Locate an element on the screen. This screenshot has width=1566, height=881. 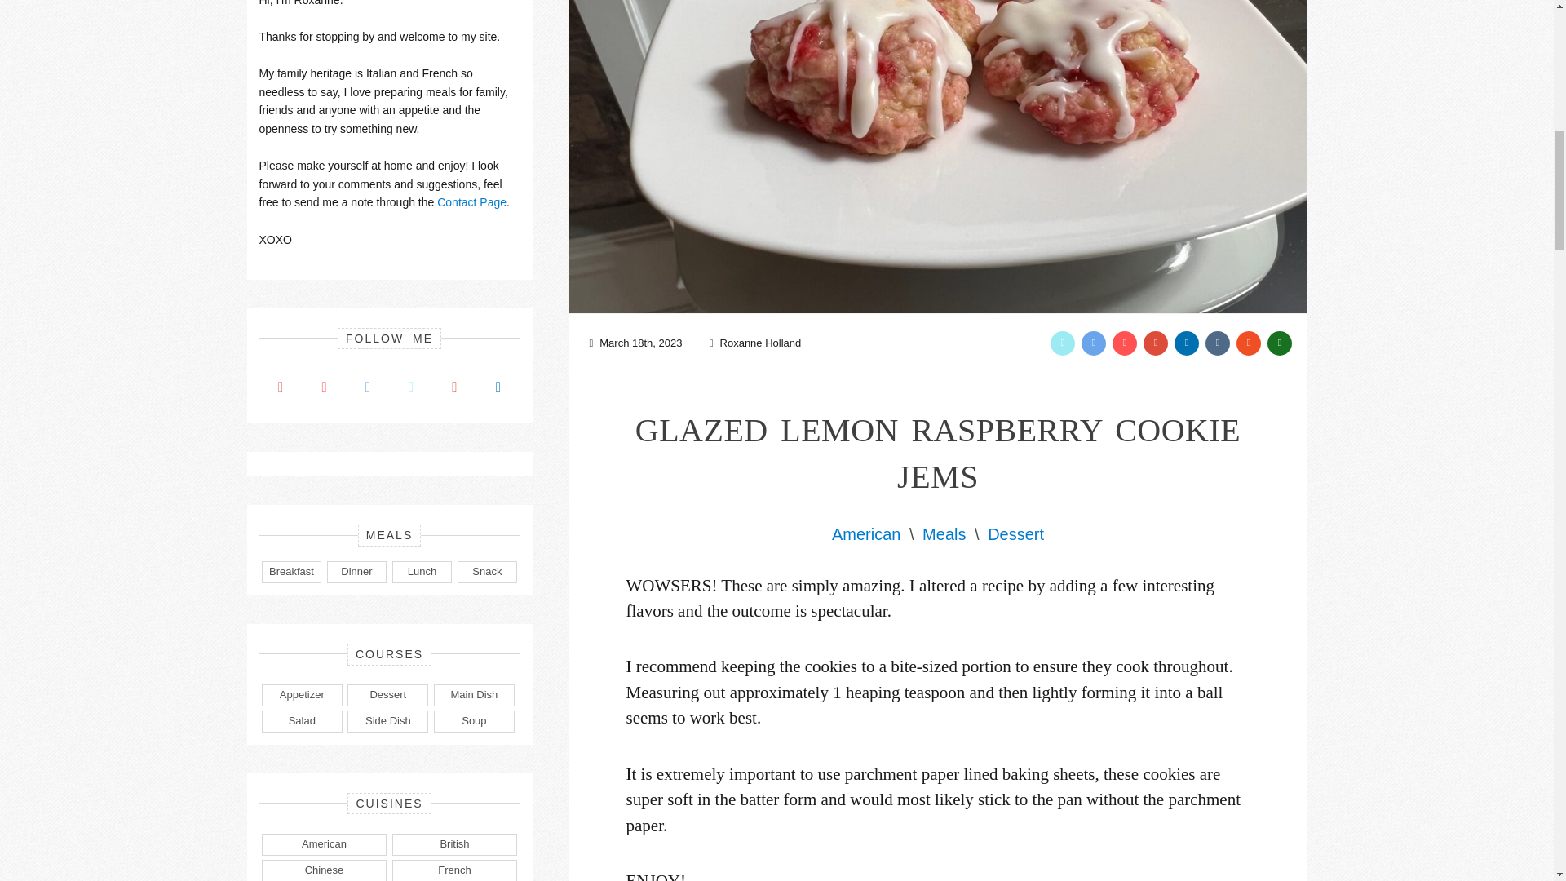
Share via Facebook is located at coordinates (1093, 343).